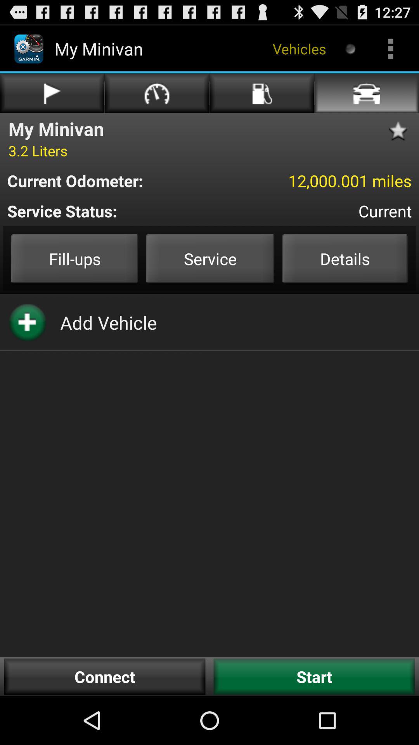  I want to click on favorite, so click(400, 131).